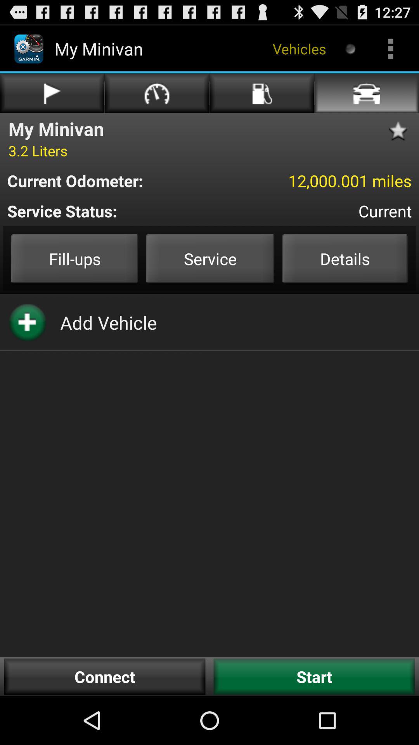  I want to click on favorite, so click(400, 131).